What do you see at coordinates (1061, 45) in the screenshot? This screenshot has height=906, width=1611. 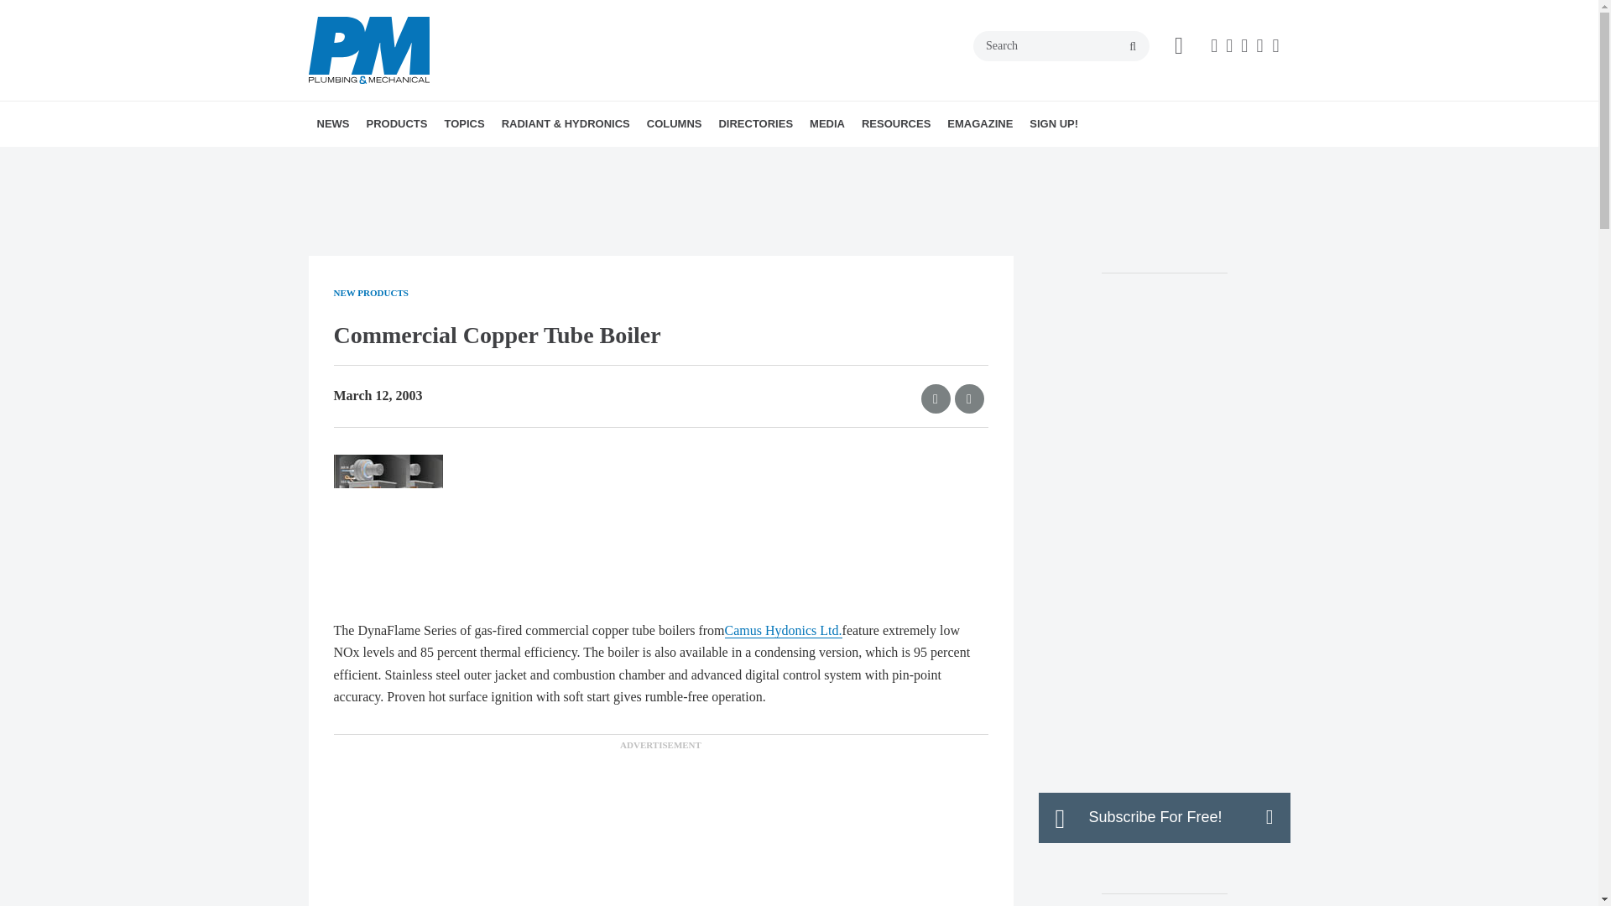 I see `Search` at bounding box center [1061, 45].